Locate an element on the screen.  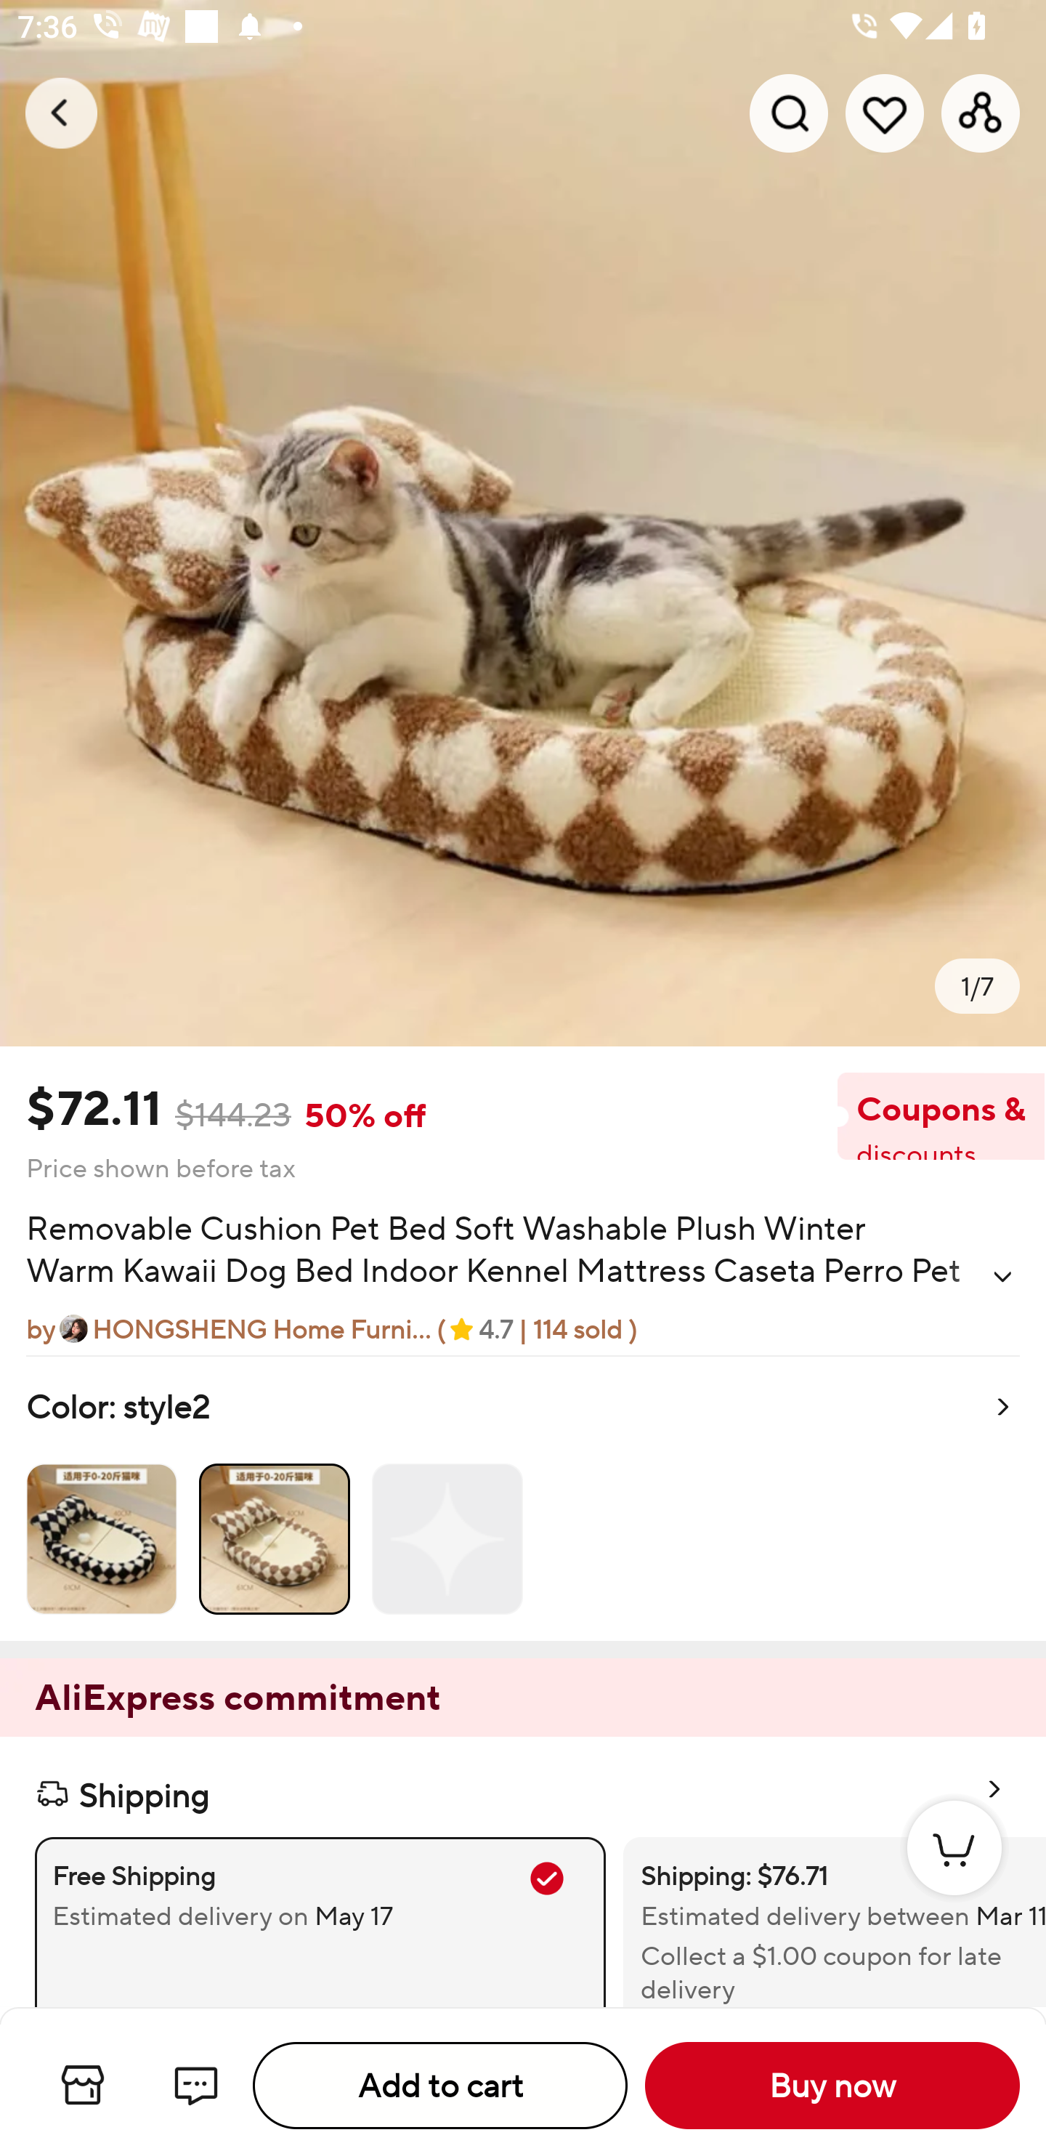
Buy now is located at coordinates (832, 2086).